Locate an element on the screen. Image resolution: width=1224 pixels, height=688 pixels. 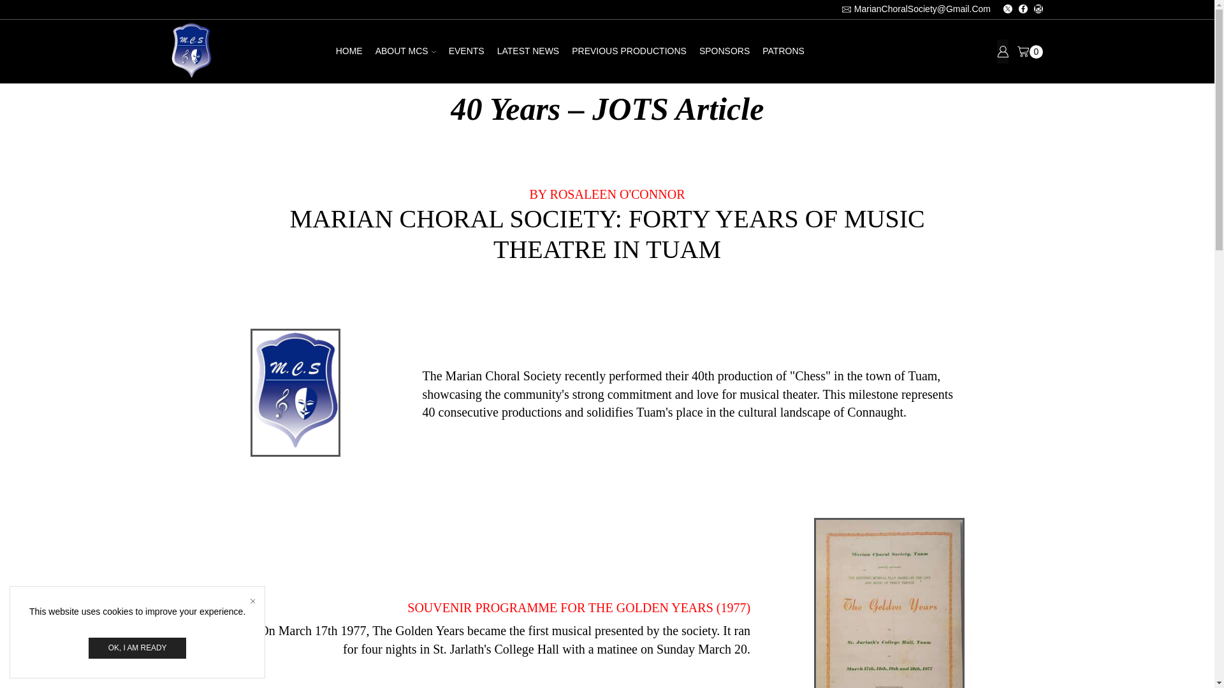
SPONSORS is located at coordinates (724, 51).